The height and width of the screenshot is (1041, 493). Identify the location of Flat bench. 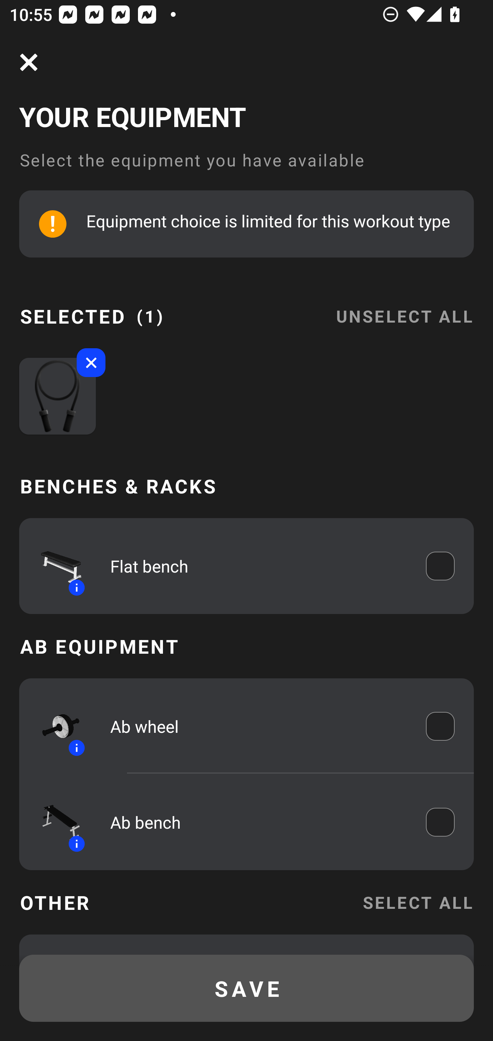
(258, 566).